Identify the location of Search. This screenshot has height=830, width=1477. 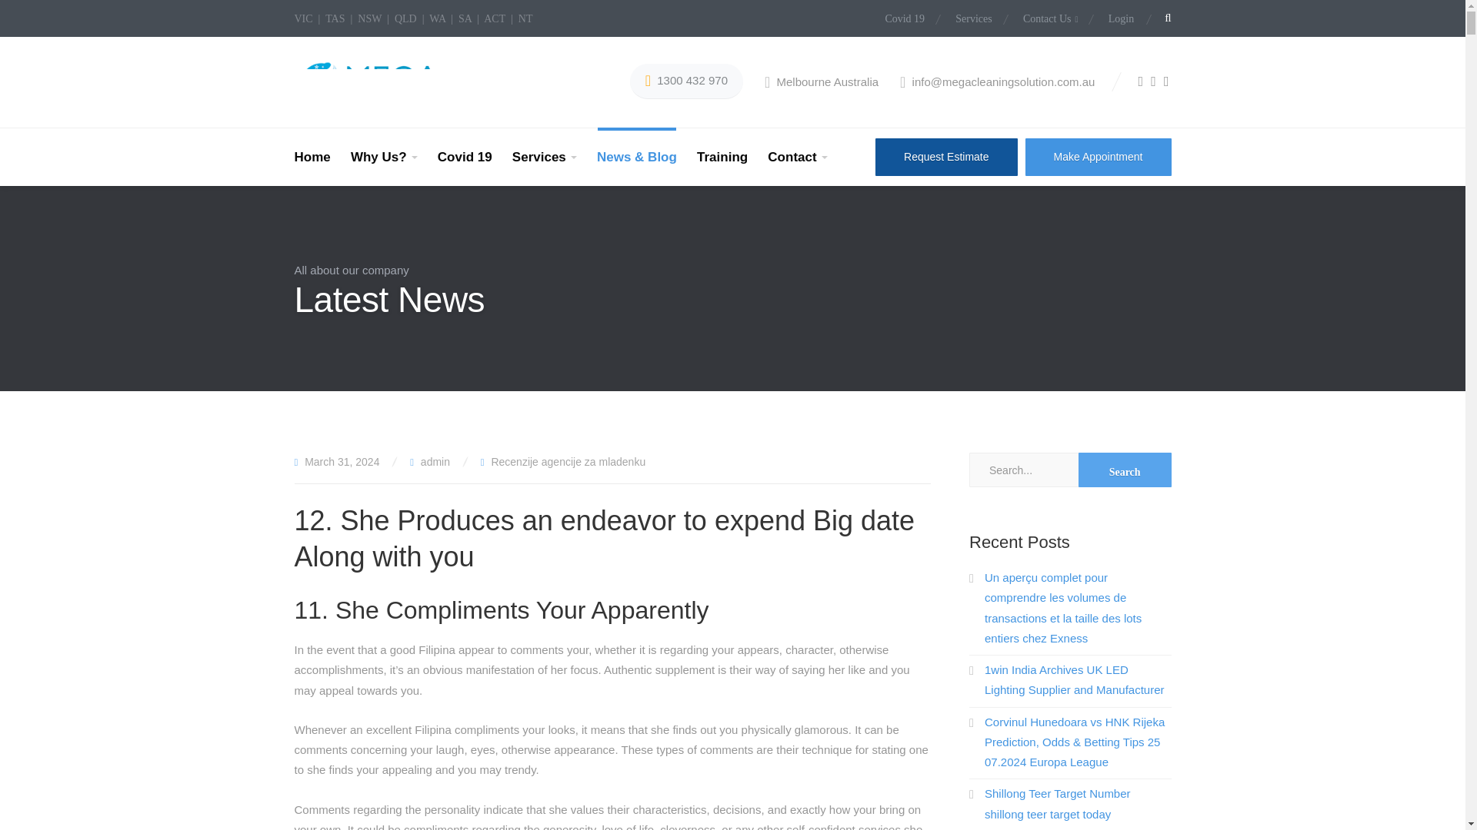
(1125, 469).